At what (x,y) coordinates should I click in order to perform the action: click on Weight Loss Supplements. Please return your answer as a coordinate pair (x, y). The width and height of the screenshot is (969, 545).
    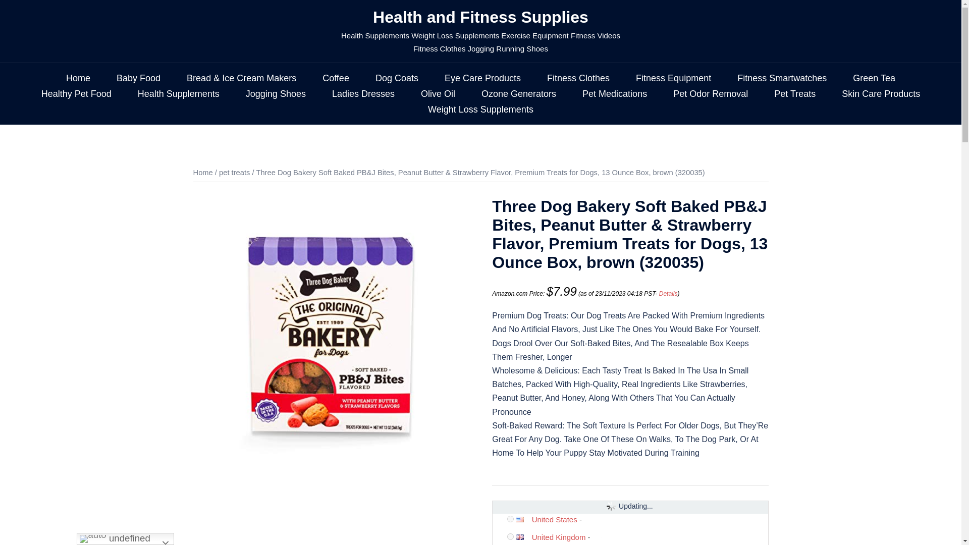
    Looking at the image, I should click on (480, 110).